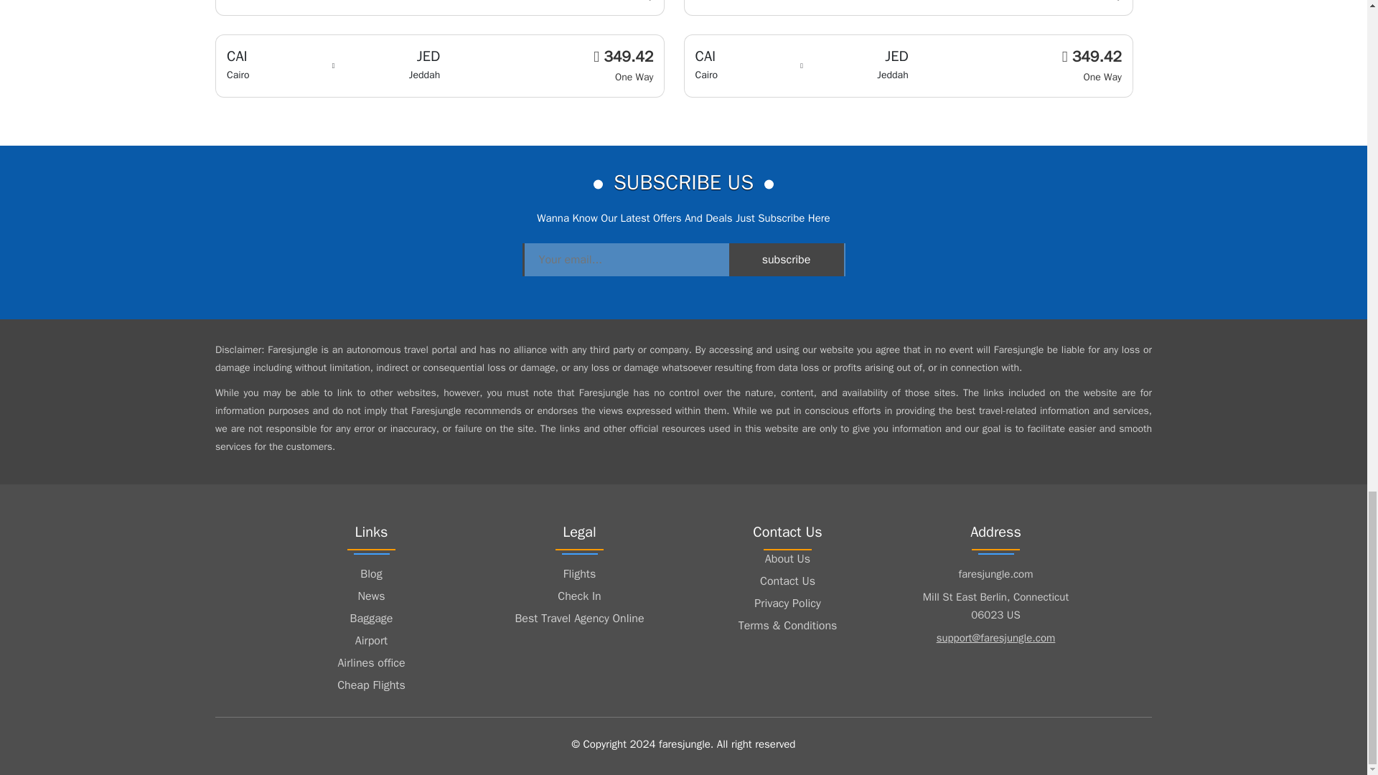 This screenshot has height=775, width=1378. Describe the element at coordinates (371, 574) in the screenshot. I see `Blog` at that location.